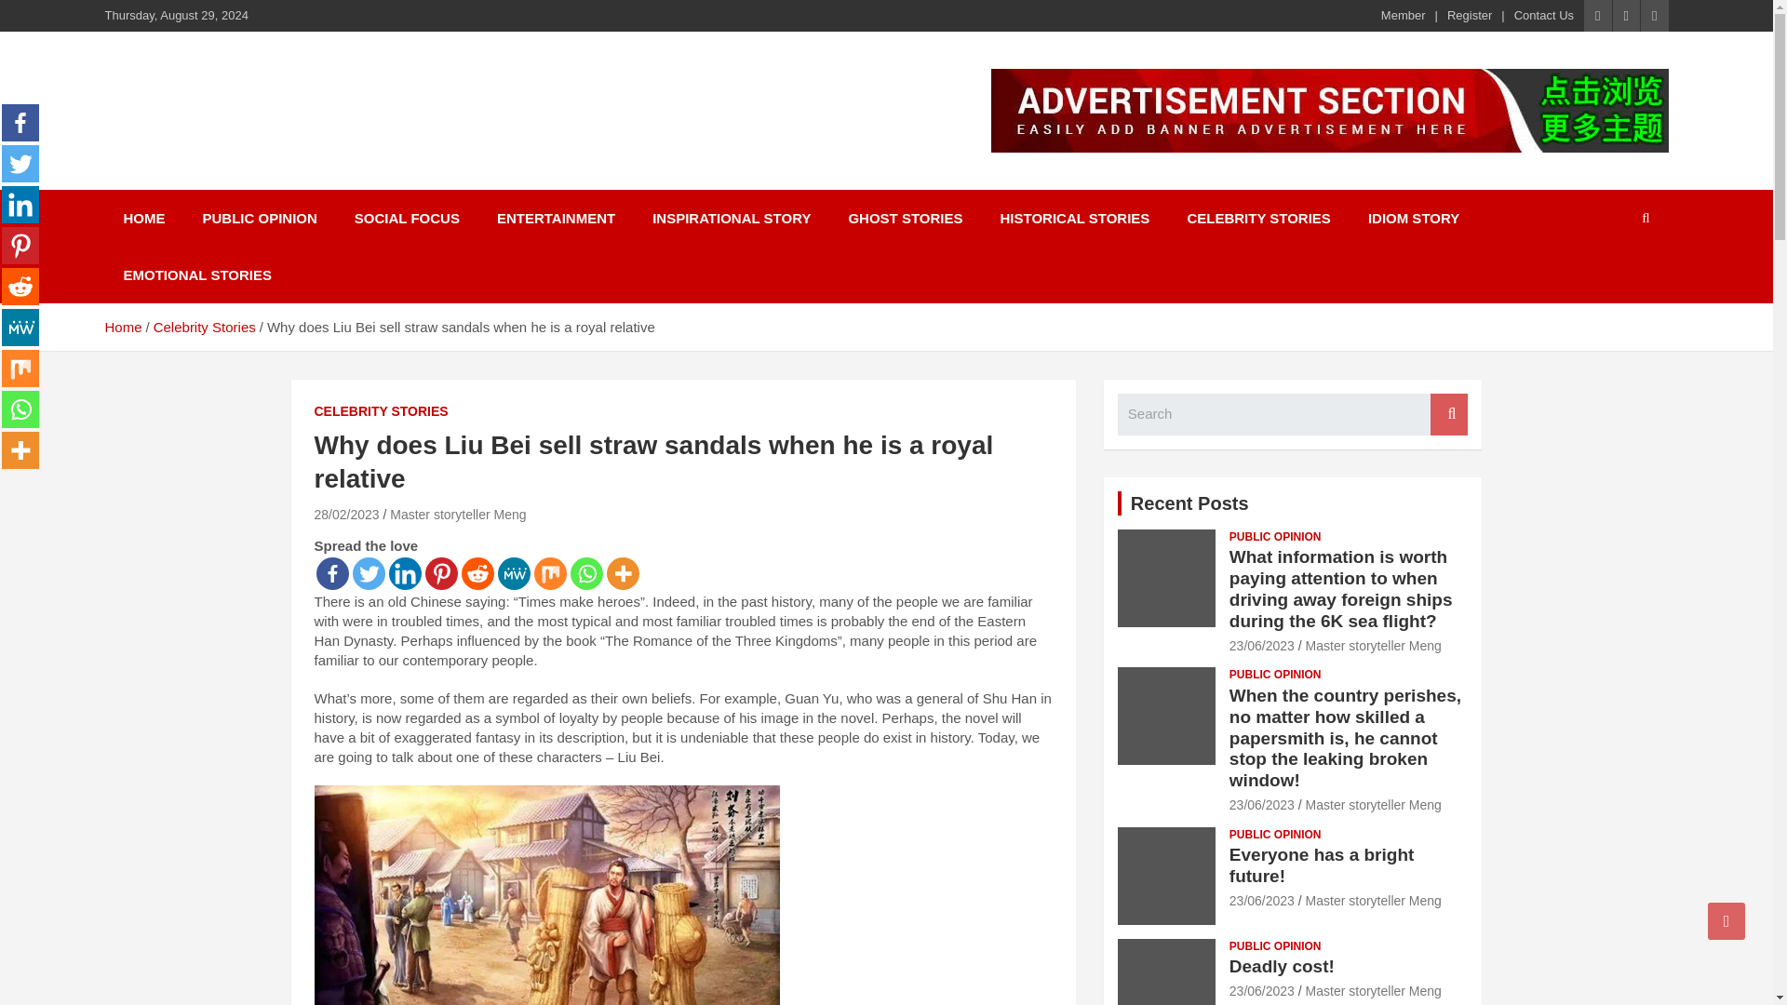 The height and width of the screenshot is (1005, 1787). Describe the element at coordinates (441, 573) in the screenshot. I see `Pinterest` at that location.